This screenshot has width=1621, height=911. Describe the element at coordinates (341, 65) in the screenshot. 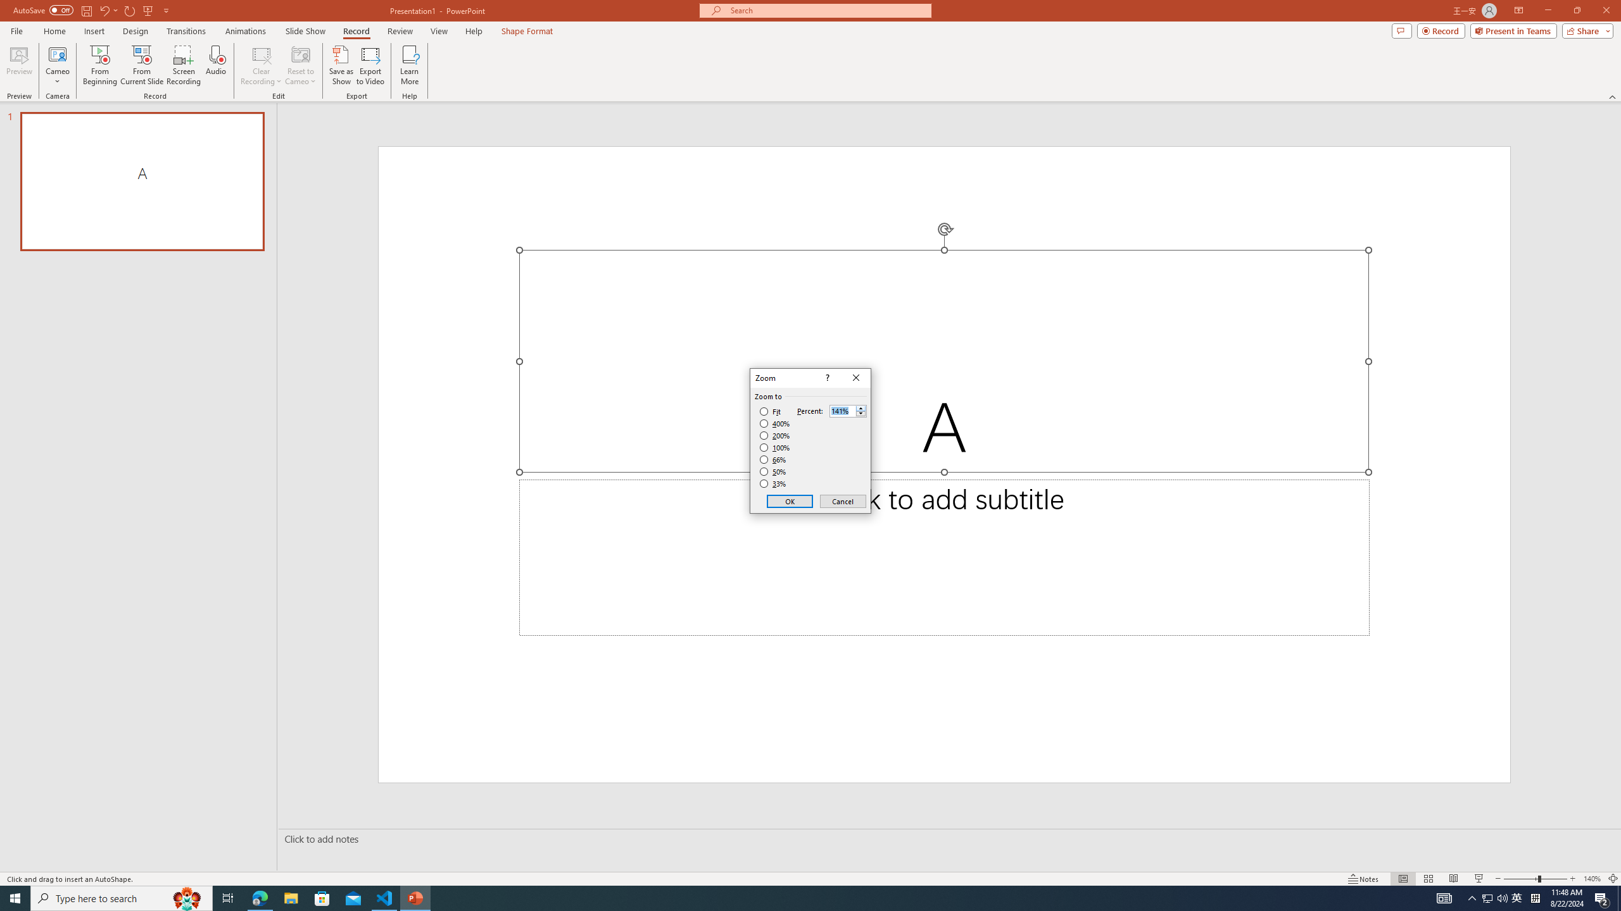

I see `Save as Show` at that location.